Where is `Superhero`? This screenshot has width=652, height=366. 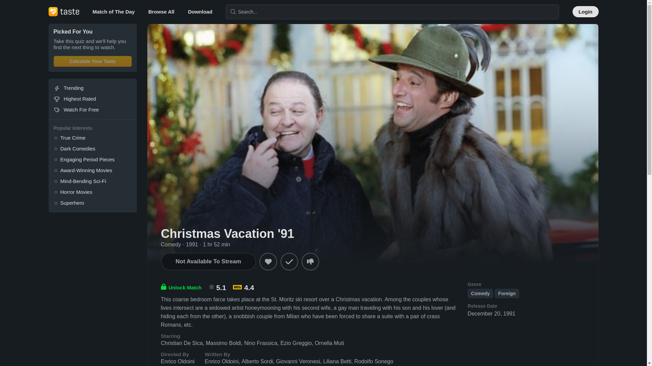
Superhero is located at coordinates (92, 203).